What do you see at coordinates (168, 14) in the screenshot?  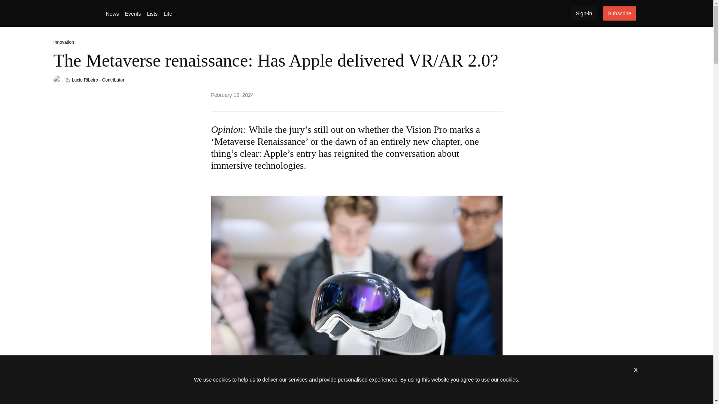 I see `Life` at bounding box center [168, 14].